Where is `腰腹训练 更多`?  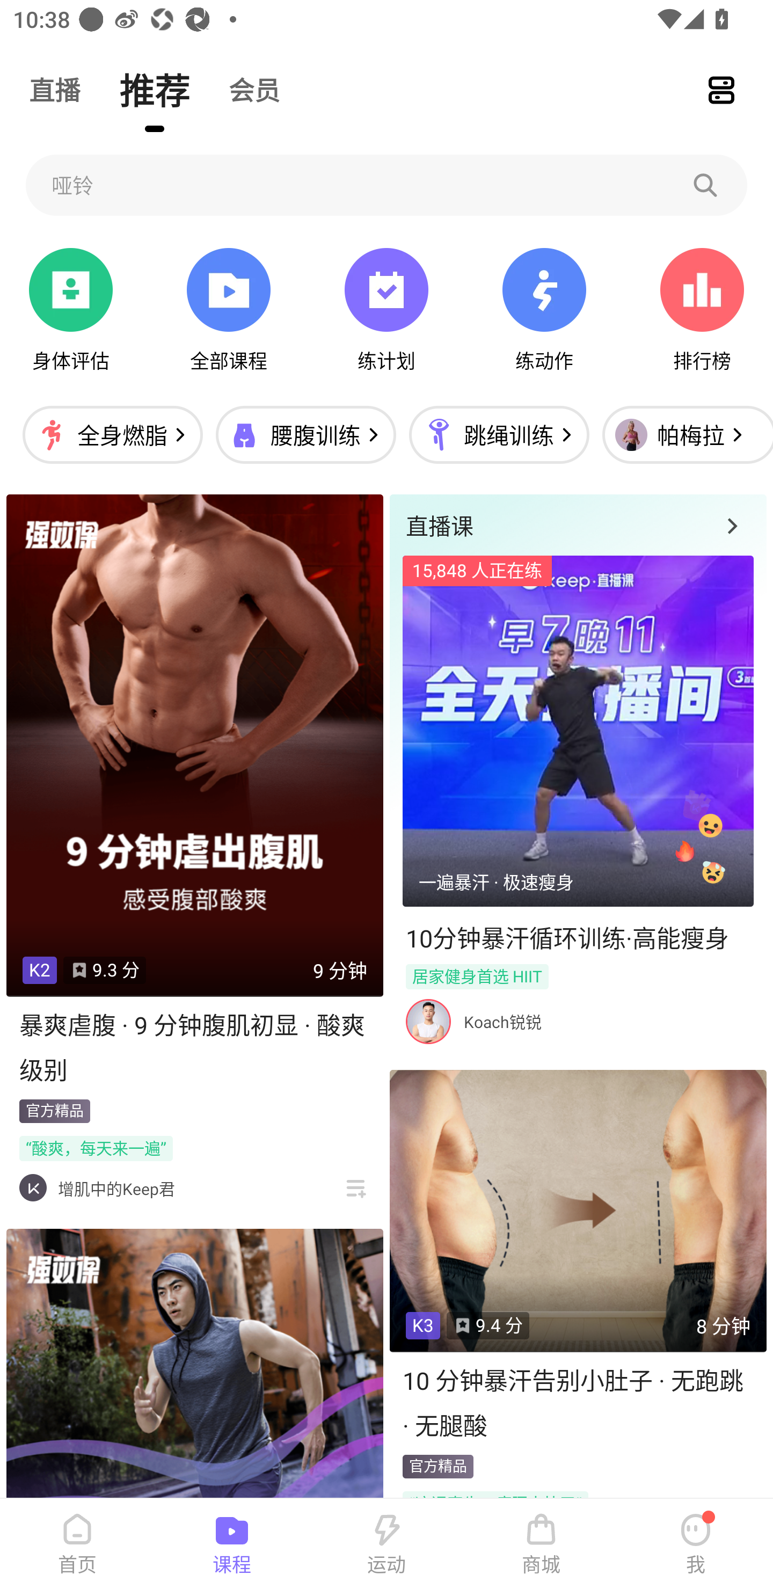
腰腹训练 更多 is located at coordinates (305, 434).